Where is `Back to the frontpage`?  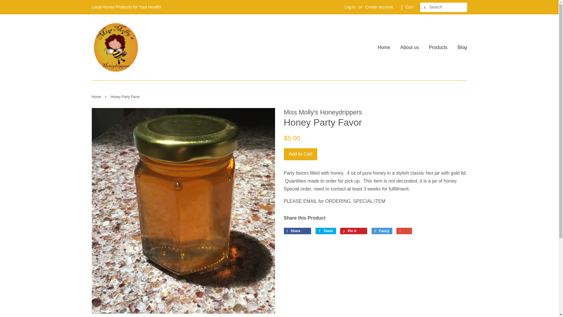 Back to the frontpage is located at coordinates (379, 7).